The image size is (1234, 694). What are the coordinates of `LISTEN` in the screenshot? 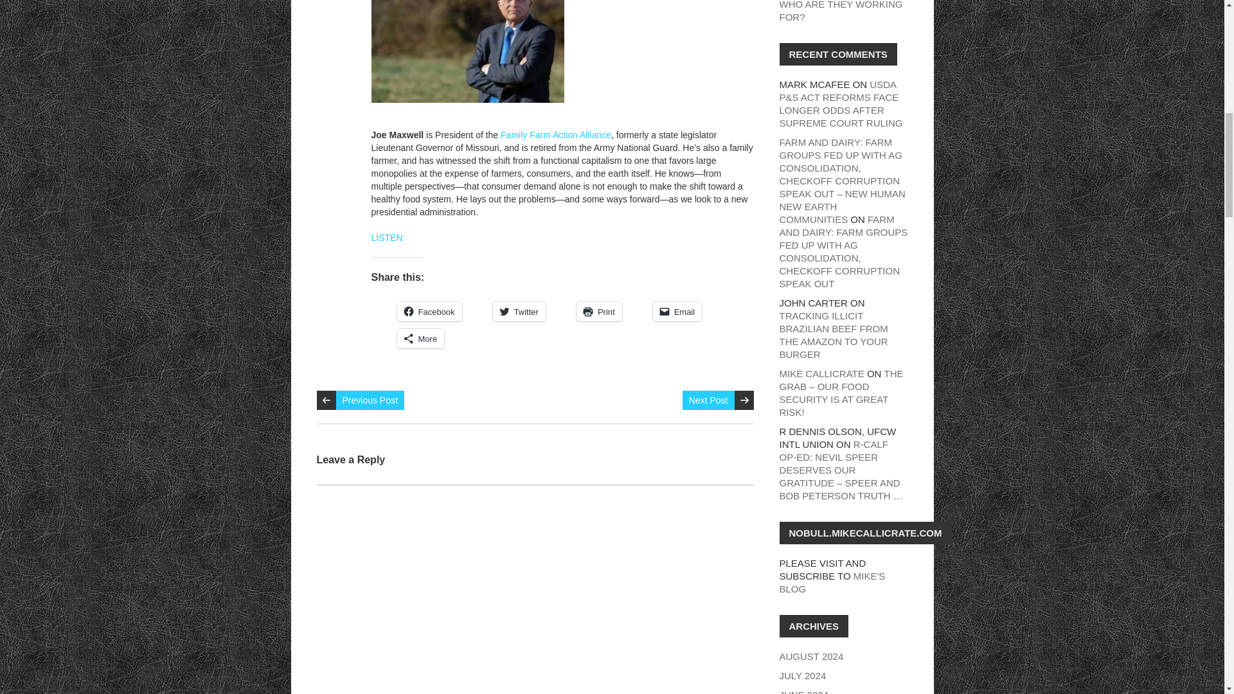 It's located at (387, 238).